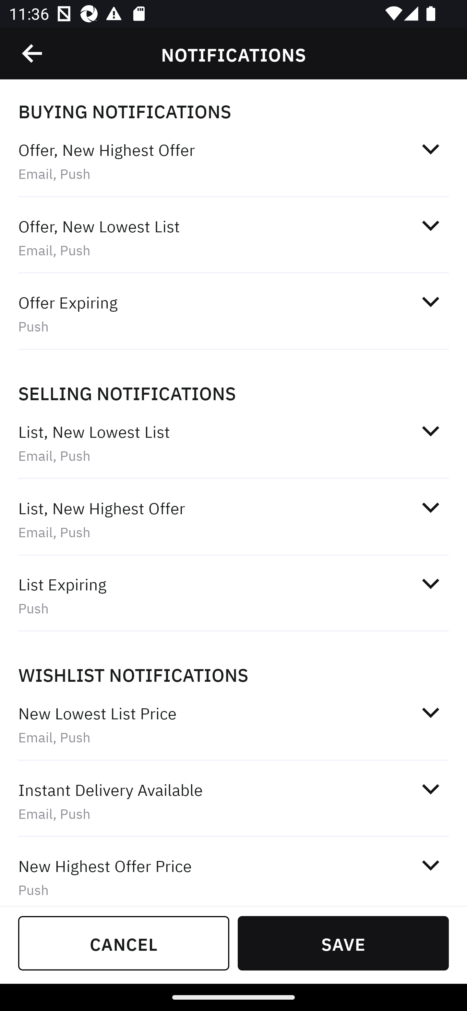 Image resolution: width=467 pixels, height=1011 pixels. What do you see at coordinates (233, 443) in the screenshot?
I see `List, New Lowest List  Email, Push` at bounding box center [233, 443].